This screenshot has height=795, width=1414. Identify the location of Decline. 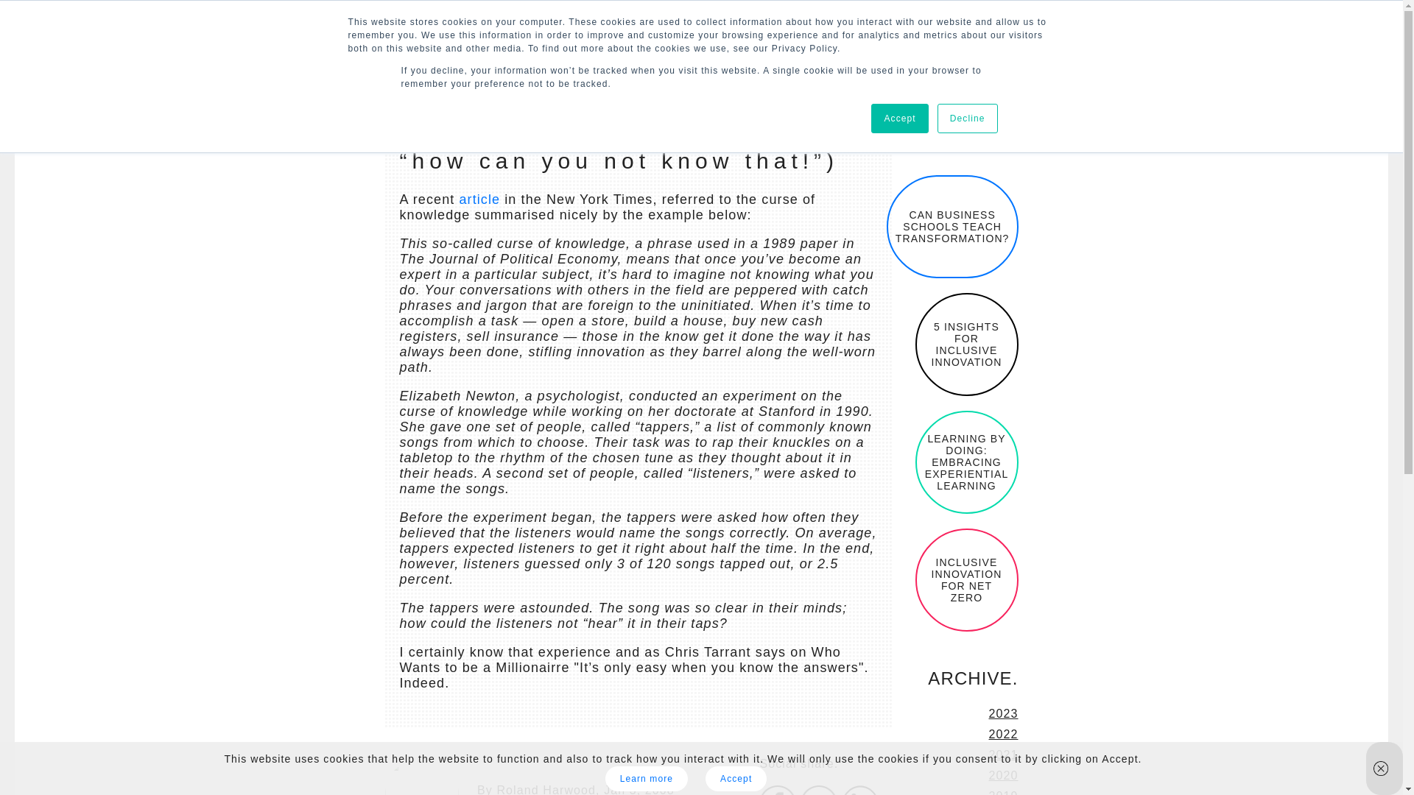
(968, 119).